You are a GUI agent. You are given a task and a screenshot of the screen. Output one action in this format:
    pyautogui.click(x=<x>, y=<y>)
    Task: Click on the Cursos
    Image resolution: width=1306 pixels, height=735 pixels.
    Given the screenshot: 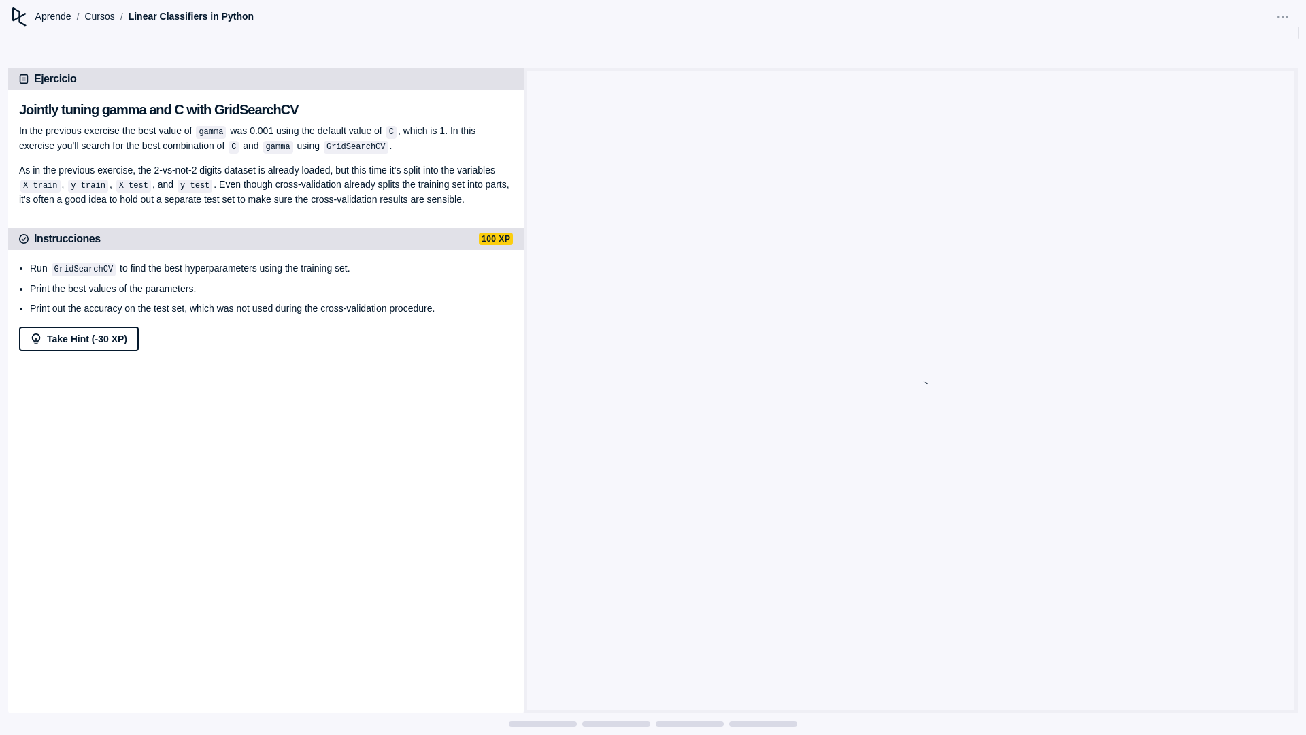 What is the action you would take?
    pyautogui.click(x=99, y=16)
    